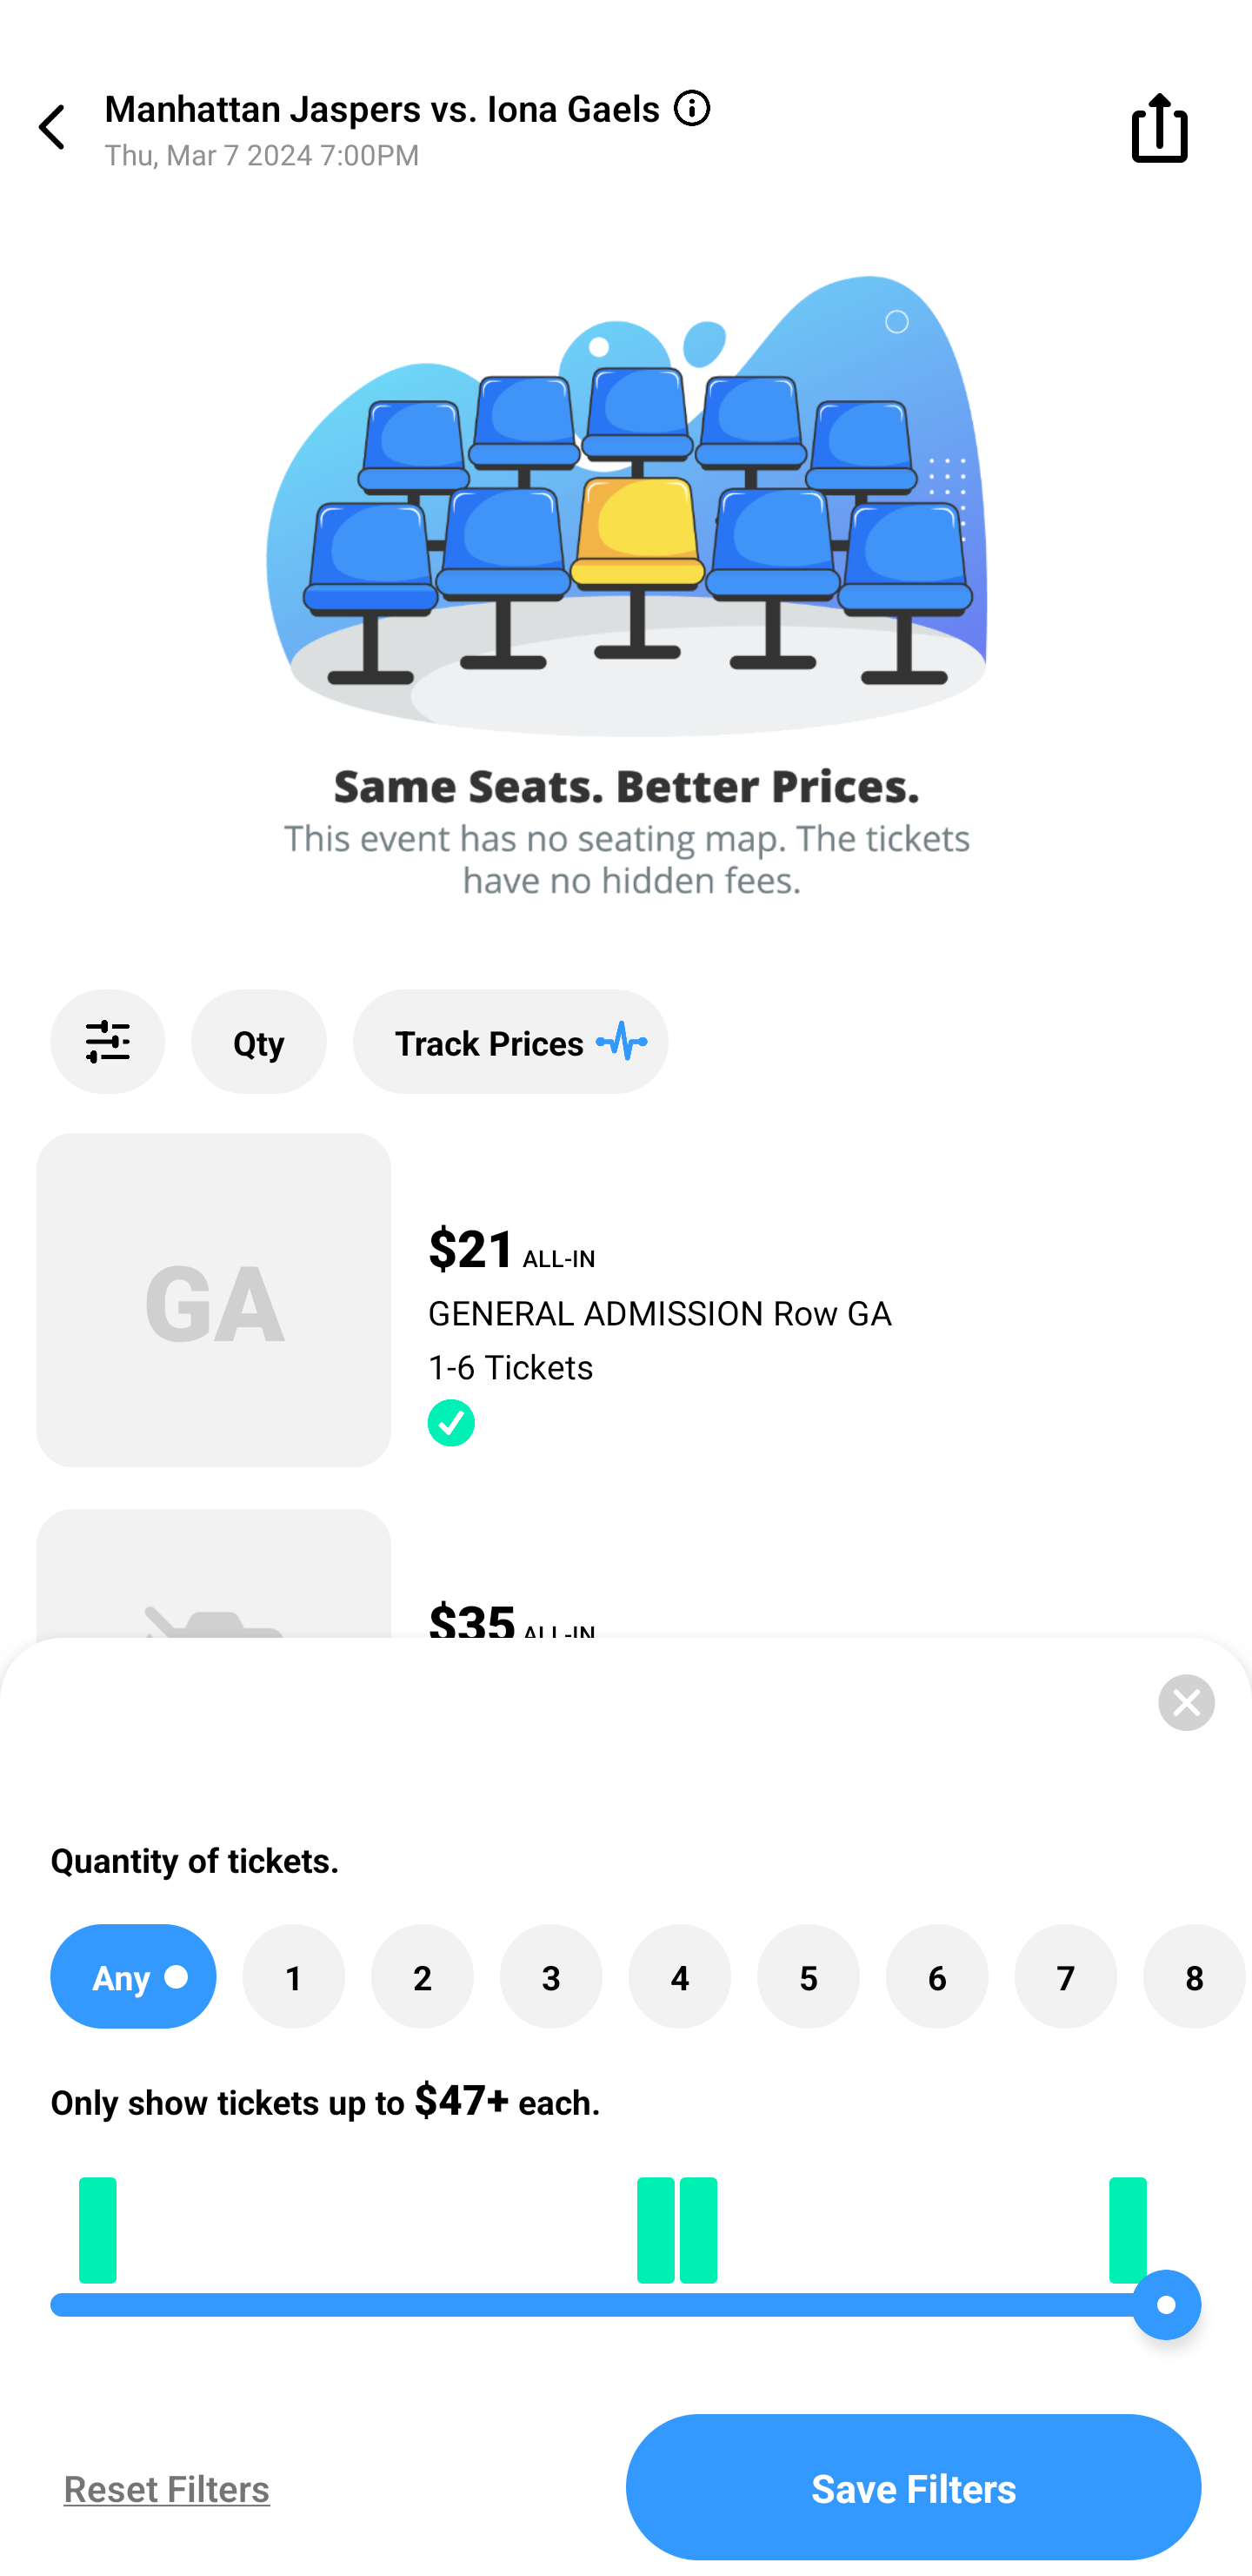 The width and height of the screenshot is (1252, 2576). I want to click on Any, so click(133, 1977).